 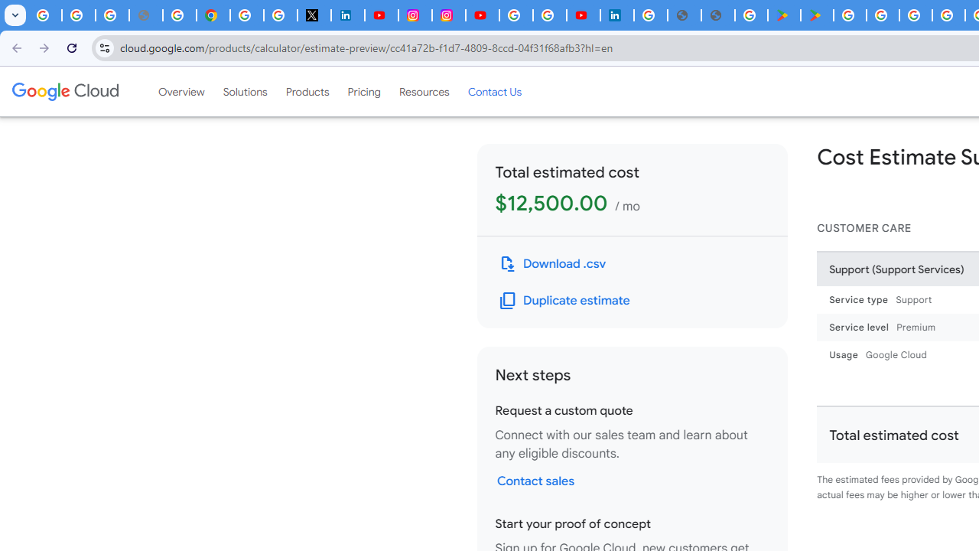 I want to click on PAW Patrol Rescue World - Apps on Google Play, so click(x=817, y=15).